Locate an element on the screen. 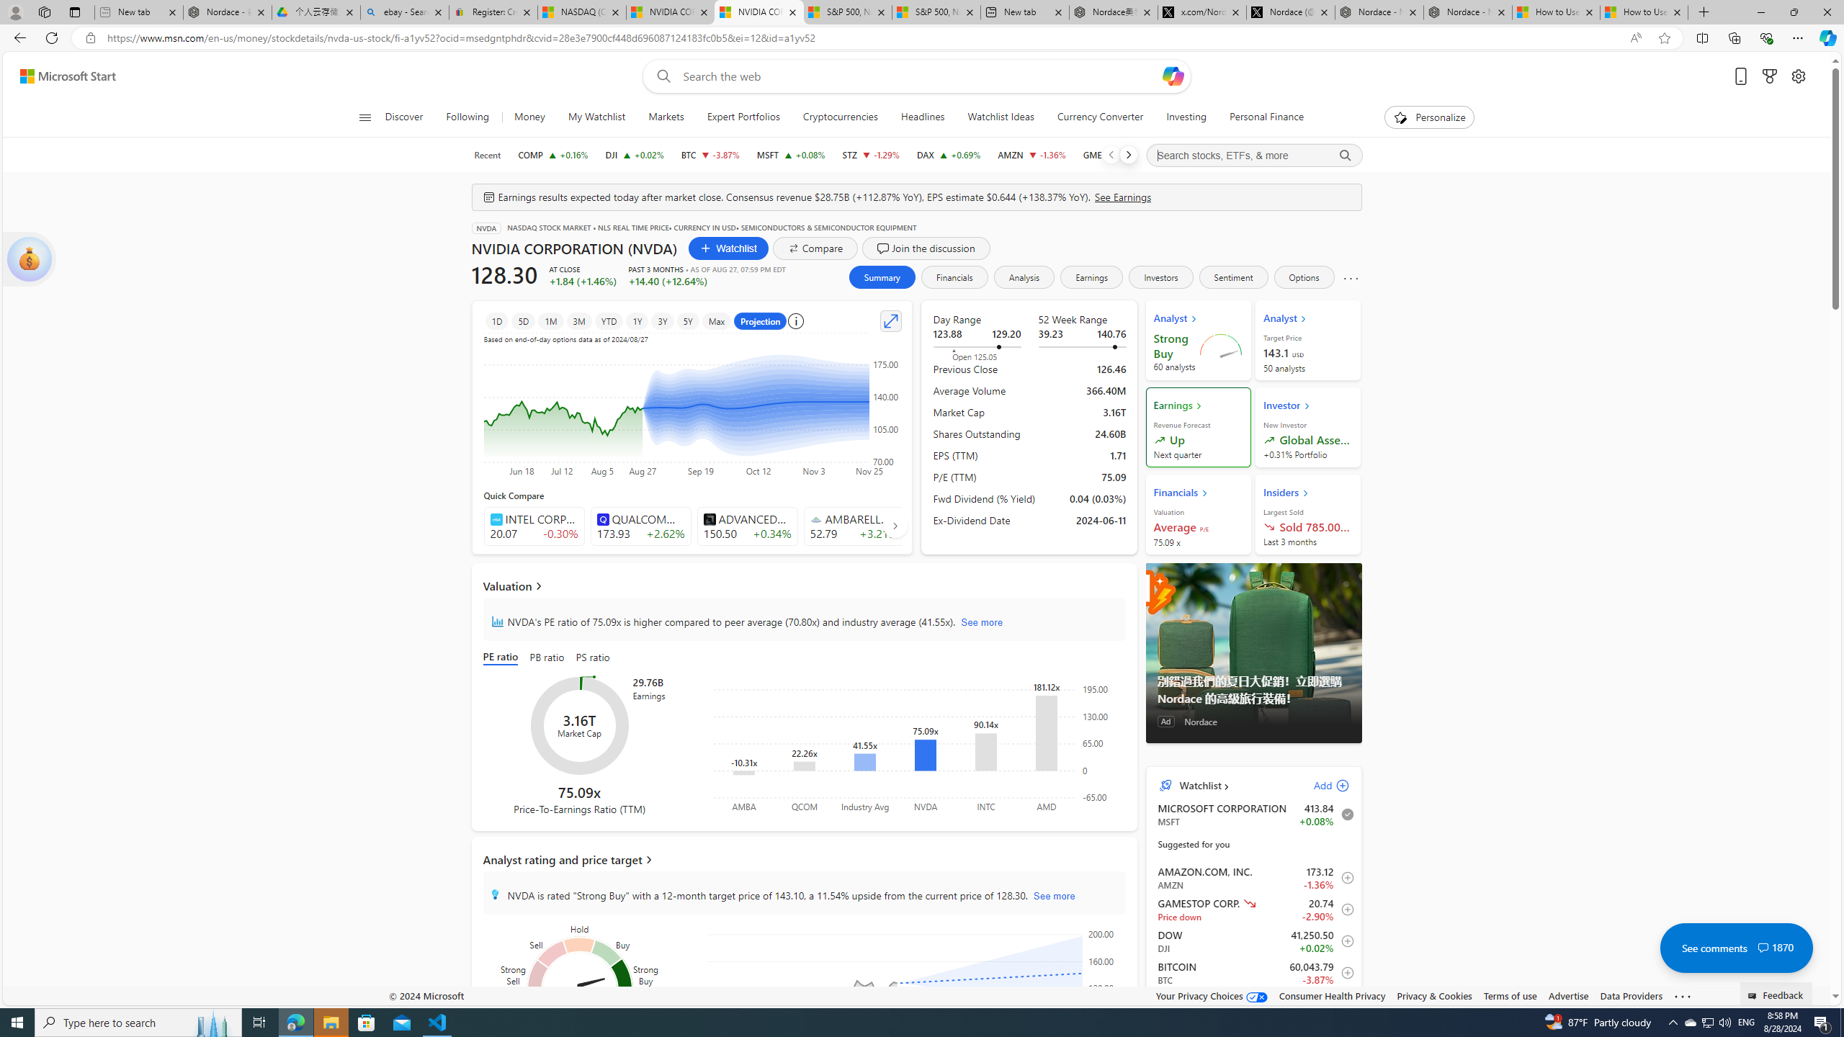 The width and height of the screenshot is (1844, 1037). Currency Converter is located at coordinates (1101, 117).